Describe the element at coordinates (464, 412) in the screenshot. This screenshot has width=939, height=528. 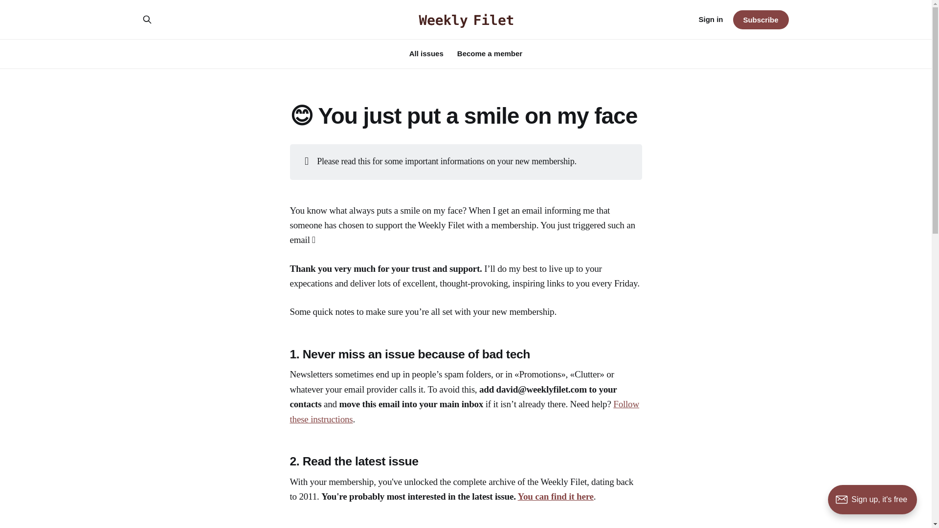
I see `Follow these instructions` at that location.